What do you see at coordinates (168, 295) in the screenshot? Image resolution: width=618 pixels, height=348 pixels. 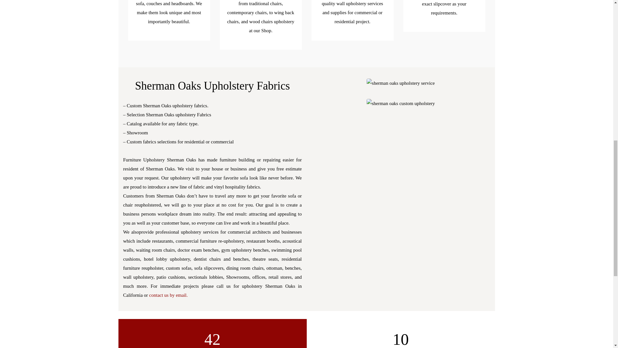 I see `contact us by email.` at bounding box center [168, 295].